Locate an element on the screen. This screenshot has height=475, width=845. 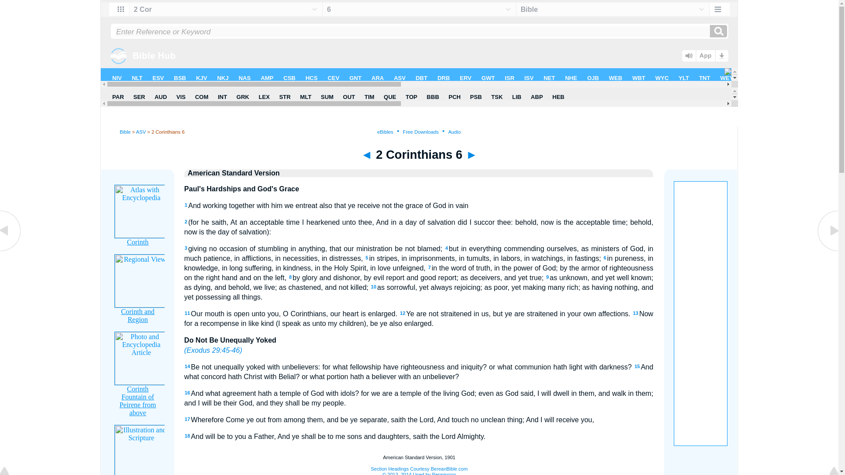
ASV is located at coordinates (141, 132).